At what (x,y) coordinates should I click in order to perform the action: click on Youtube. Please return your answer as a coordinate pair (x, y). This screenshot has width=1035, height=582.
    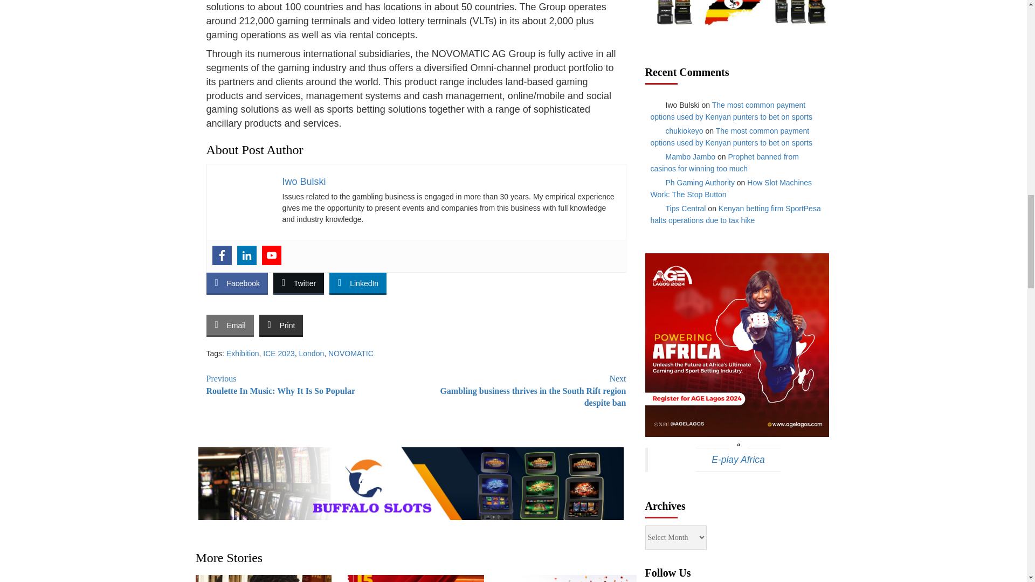
    Looking at the image, I should click on (272, 255).